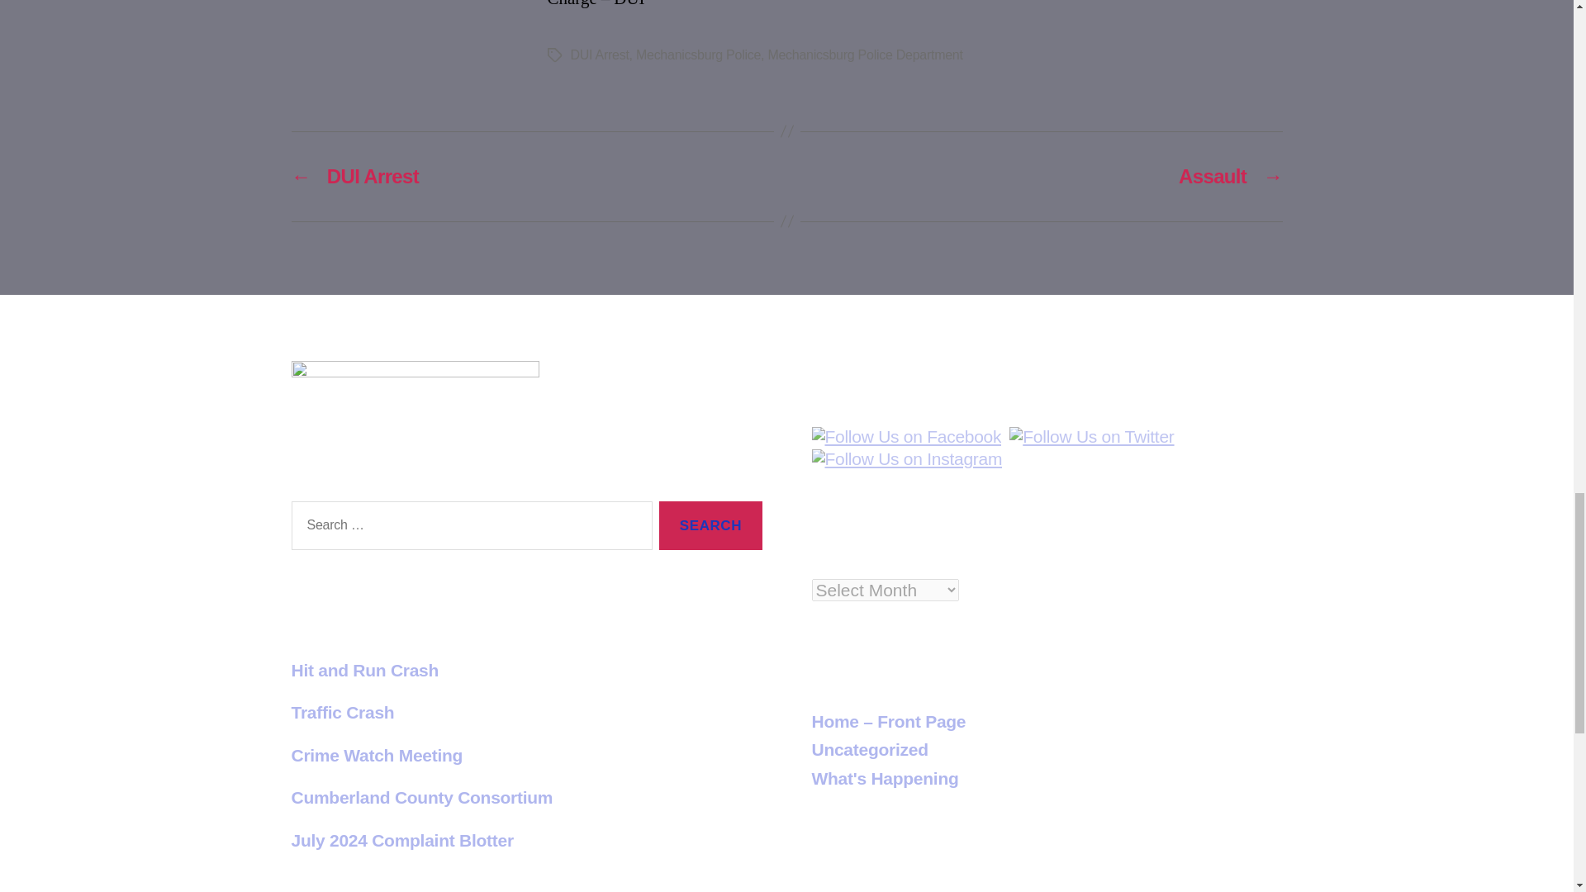 The image size is (1586, 892). Describe the element at coordinates (905, 437) in the screenshot. I see `Follow Us on Facebook` at that location.